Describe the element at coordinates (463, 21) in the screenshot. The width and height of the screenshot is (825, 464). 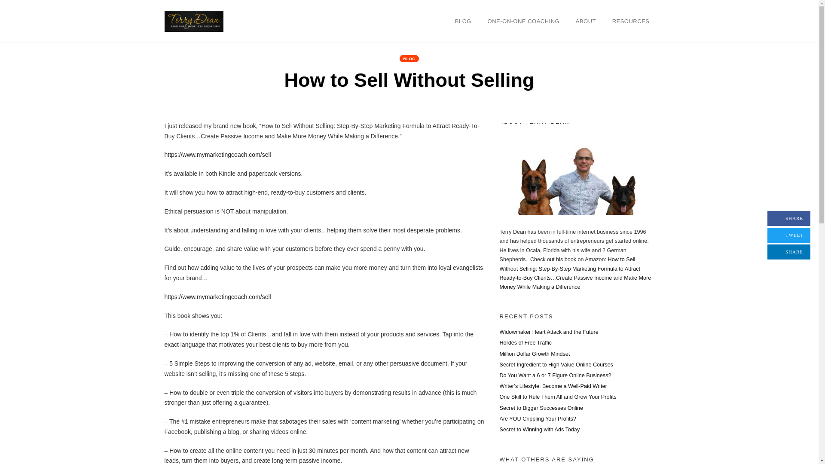
I see `BLOG` at that location.